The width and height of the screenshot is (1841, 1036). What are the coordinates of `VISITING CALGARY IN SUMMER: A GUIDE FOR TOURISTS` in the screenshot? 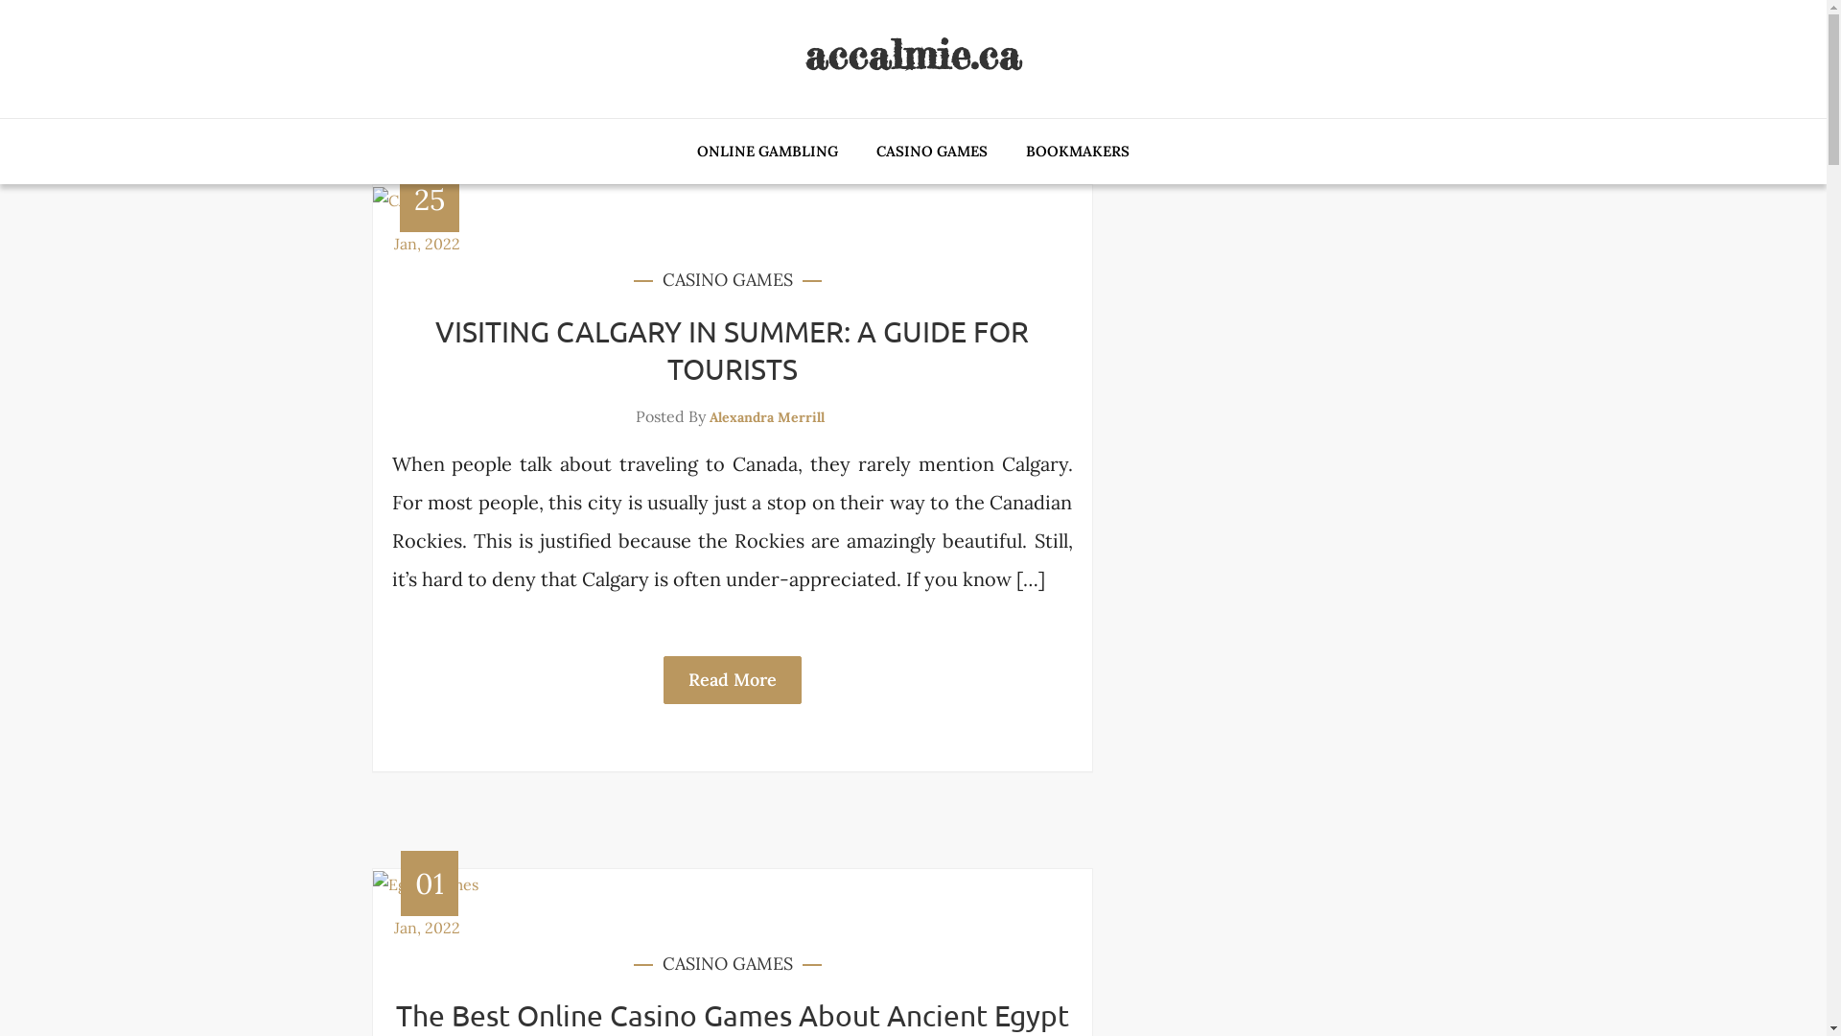 It's located at (733, 350).